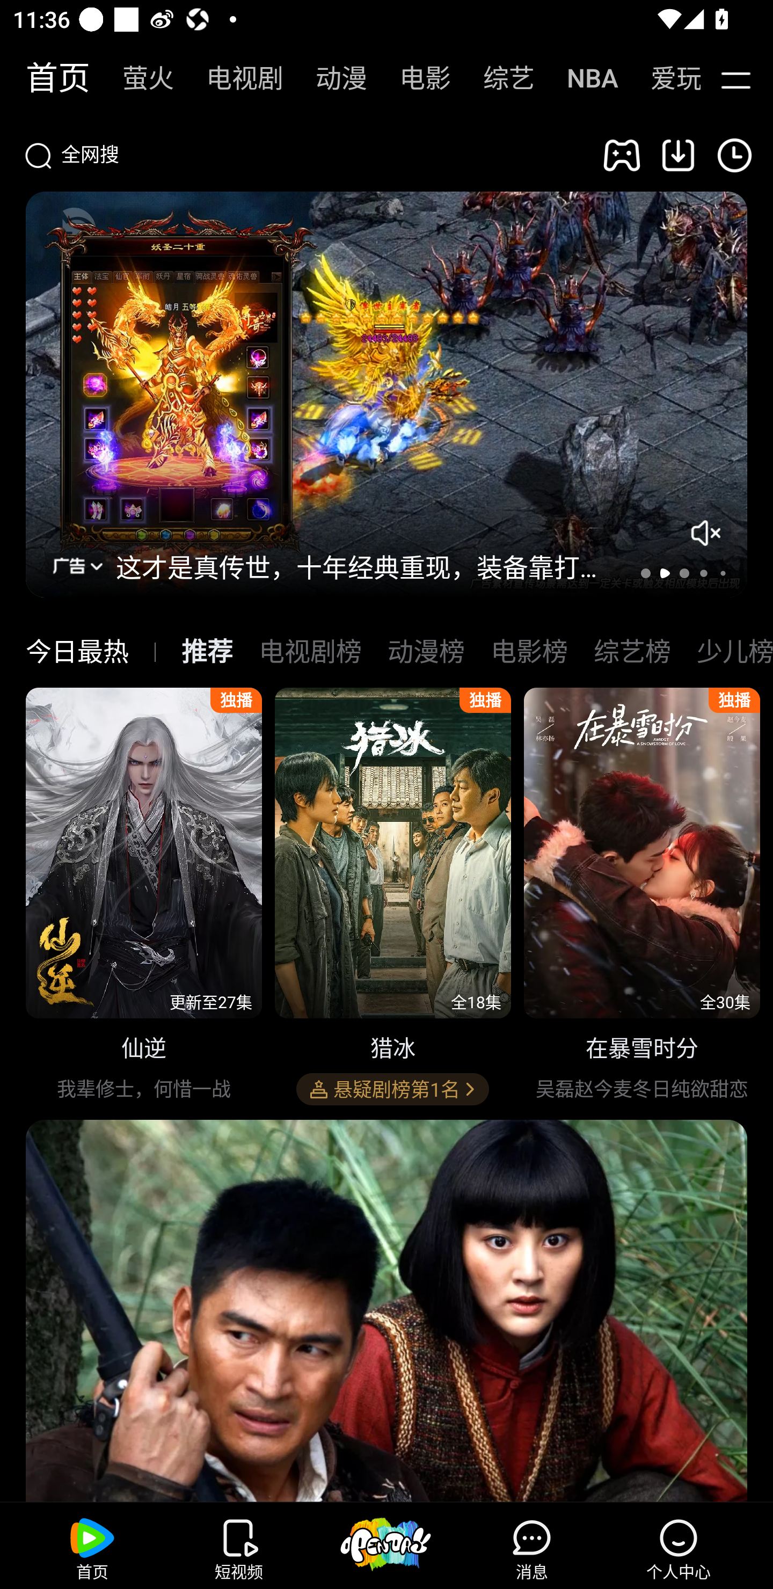 The width and height of the screenshot is (773, 1589). Describe the element at coordinates (302, 155) in the screenshot. I see `全网搜` at that location.